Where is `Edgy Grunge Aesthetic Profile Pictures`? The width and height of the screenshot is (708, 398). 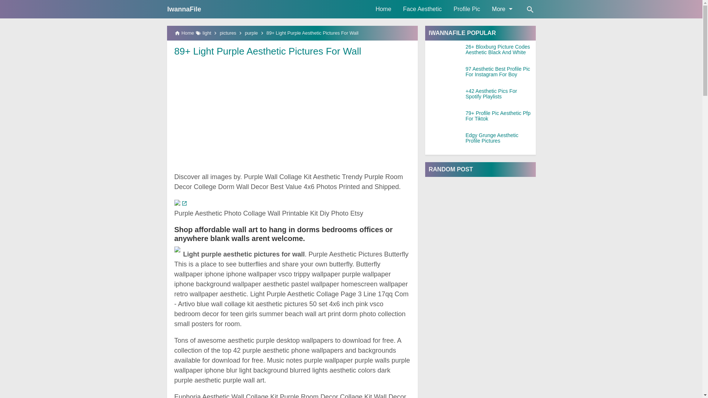 Edgy Grunge Aesthetic Profile Pictures is located at coordinates (500, 138).